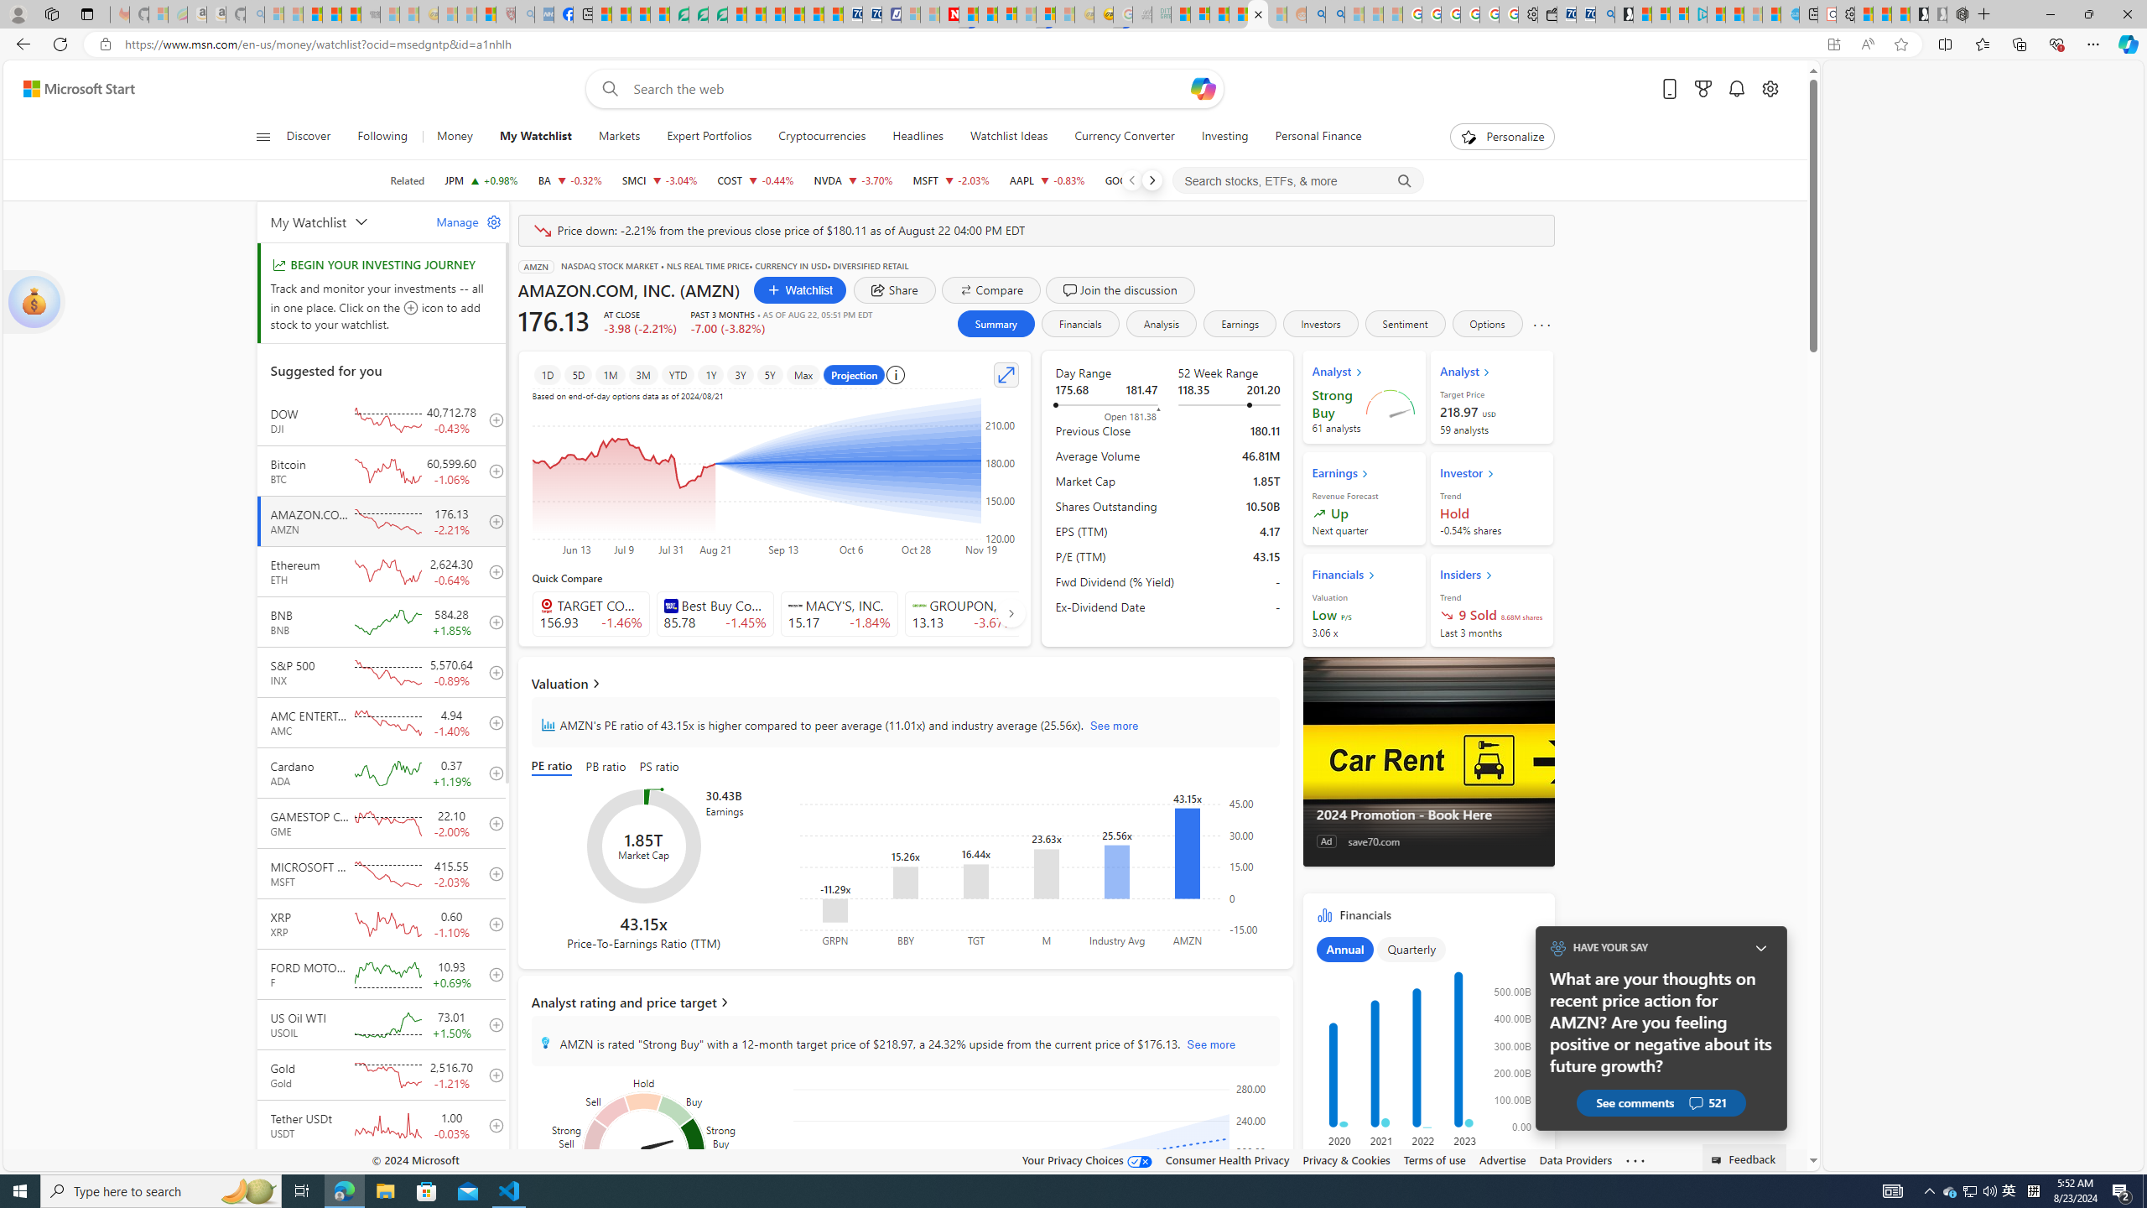  I want to click on Analyst rating and price target, so click(904, 1002).